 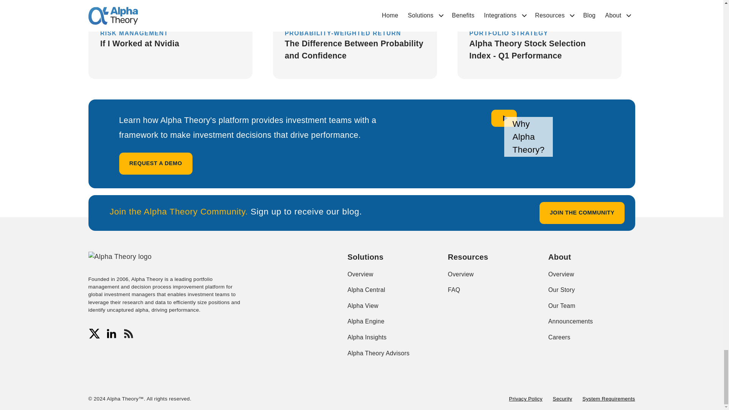 What do you see at coordinates (503, 118) in the screenshot?
I see `Why Alpha Theory?` at bounding box center [503, 118].